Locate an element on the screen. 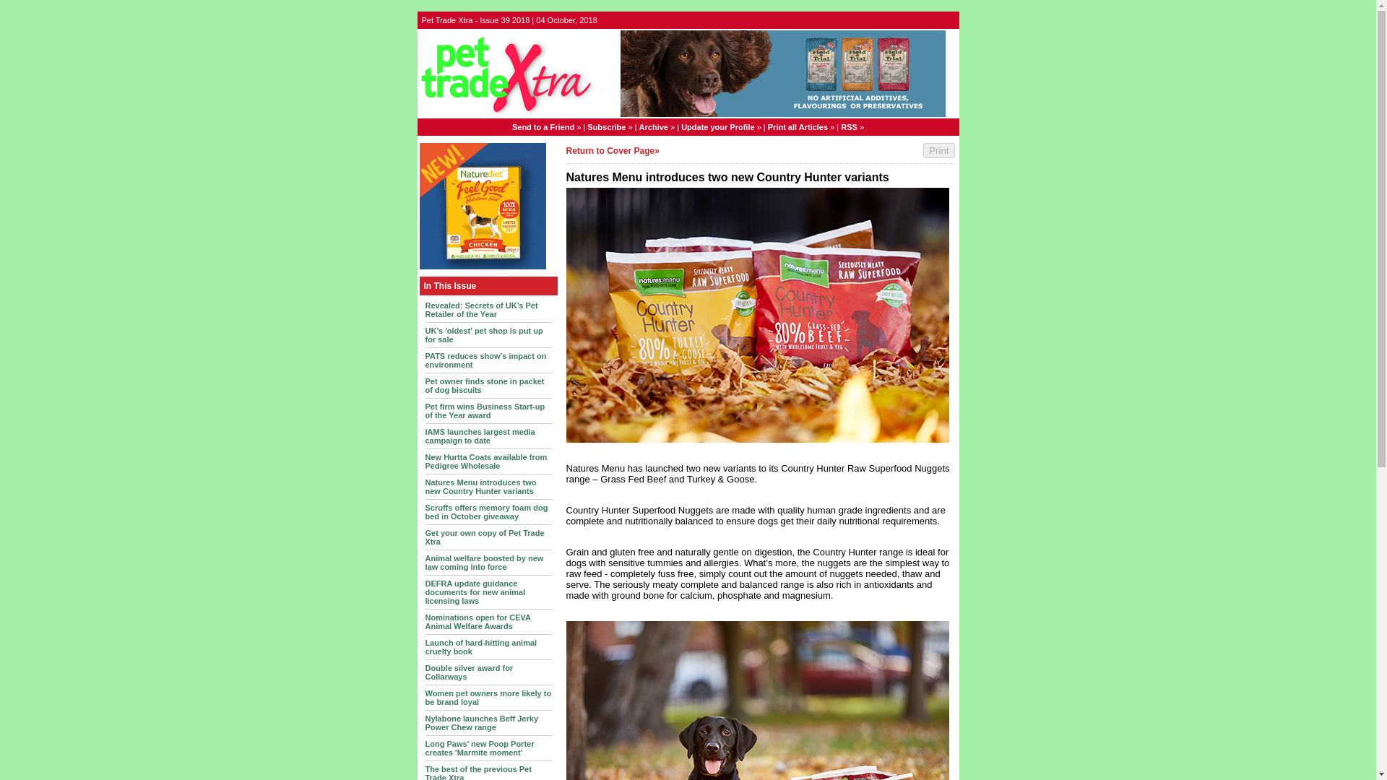 The width and height of the screenshot is (1387, 780). Scruffs offers memory foam dog bed in October giveaway is located at coordinates (485, 511).